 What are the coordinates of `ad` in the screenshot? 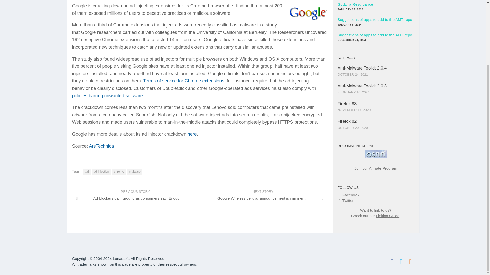 It's located at (87, 172).